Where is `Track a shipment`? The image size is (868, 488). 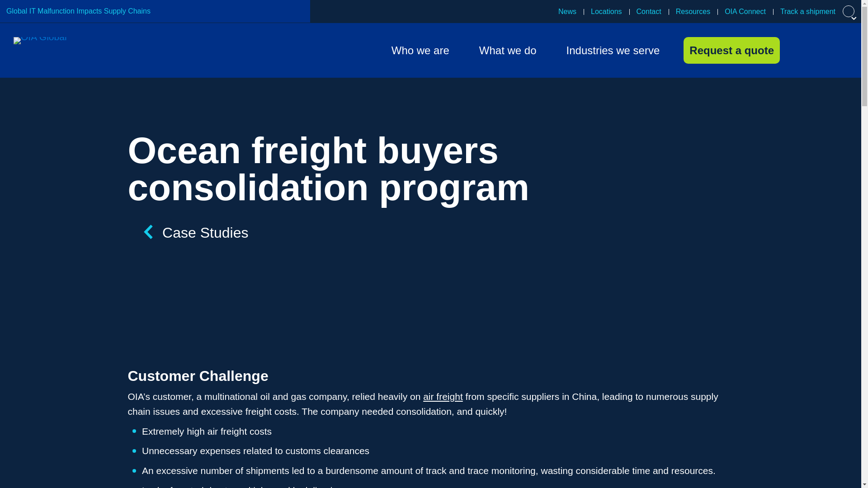 Track a shipment is located at coordinates (808, 11).